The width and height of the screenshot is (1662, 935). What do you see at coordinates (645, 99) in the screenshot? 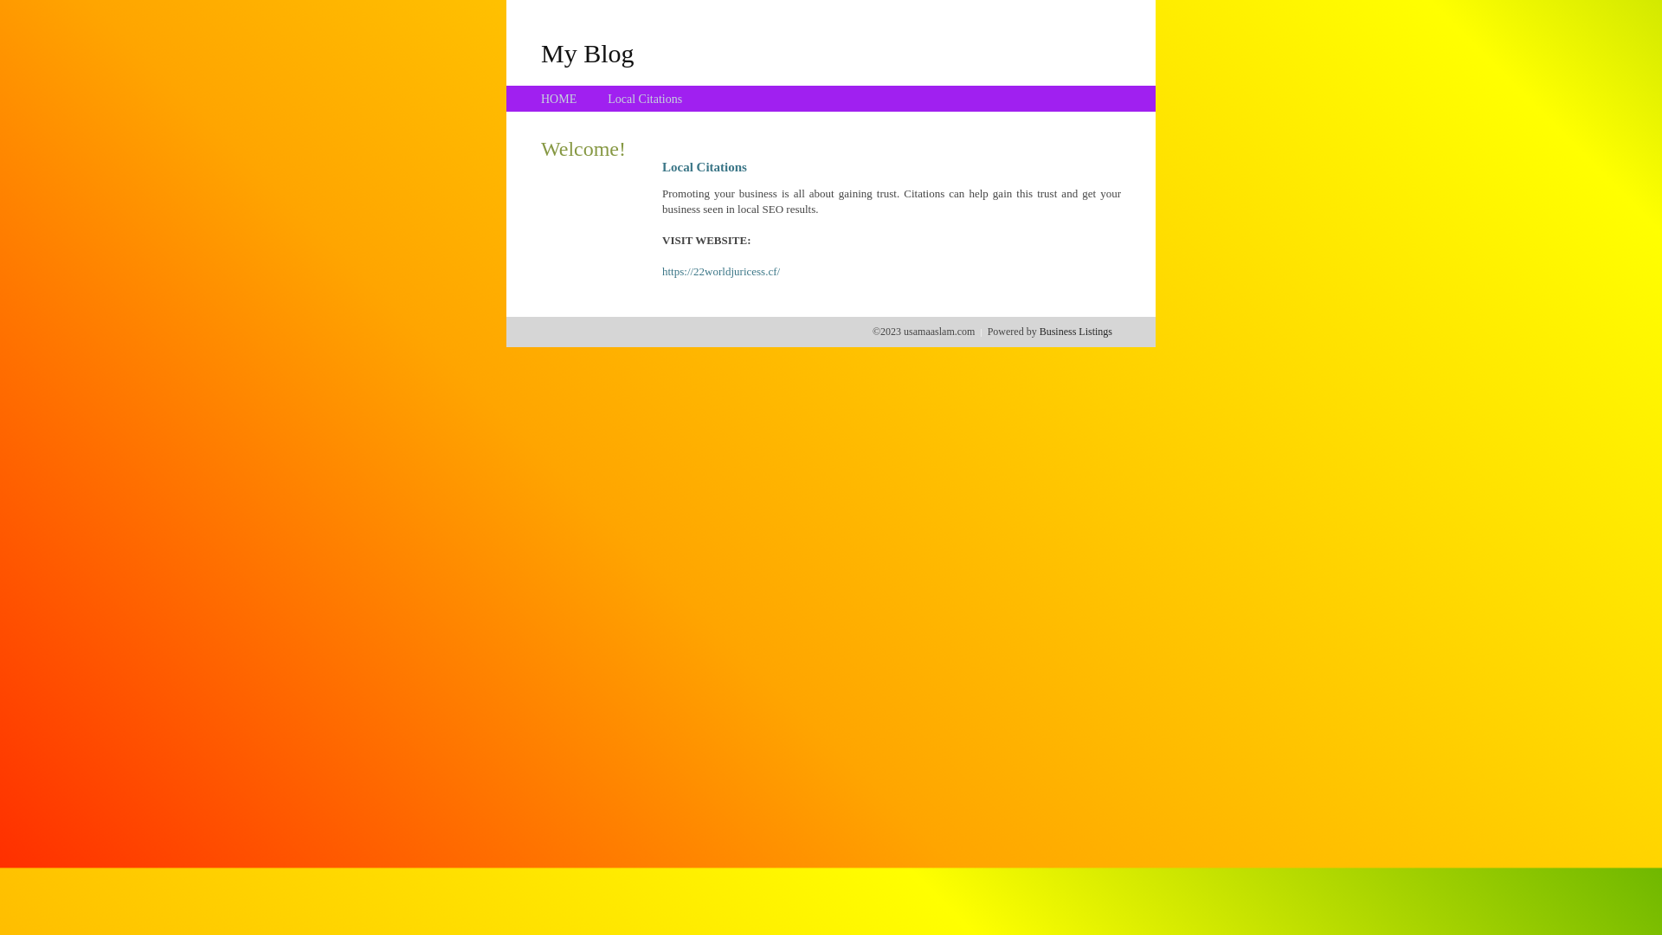
I see `Local Citations` at bounding box center [645, 99].